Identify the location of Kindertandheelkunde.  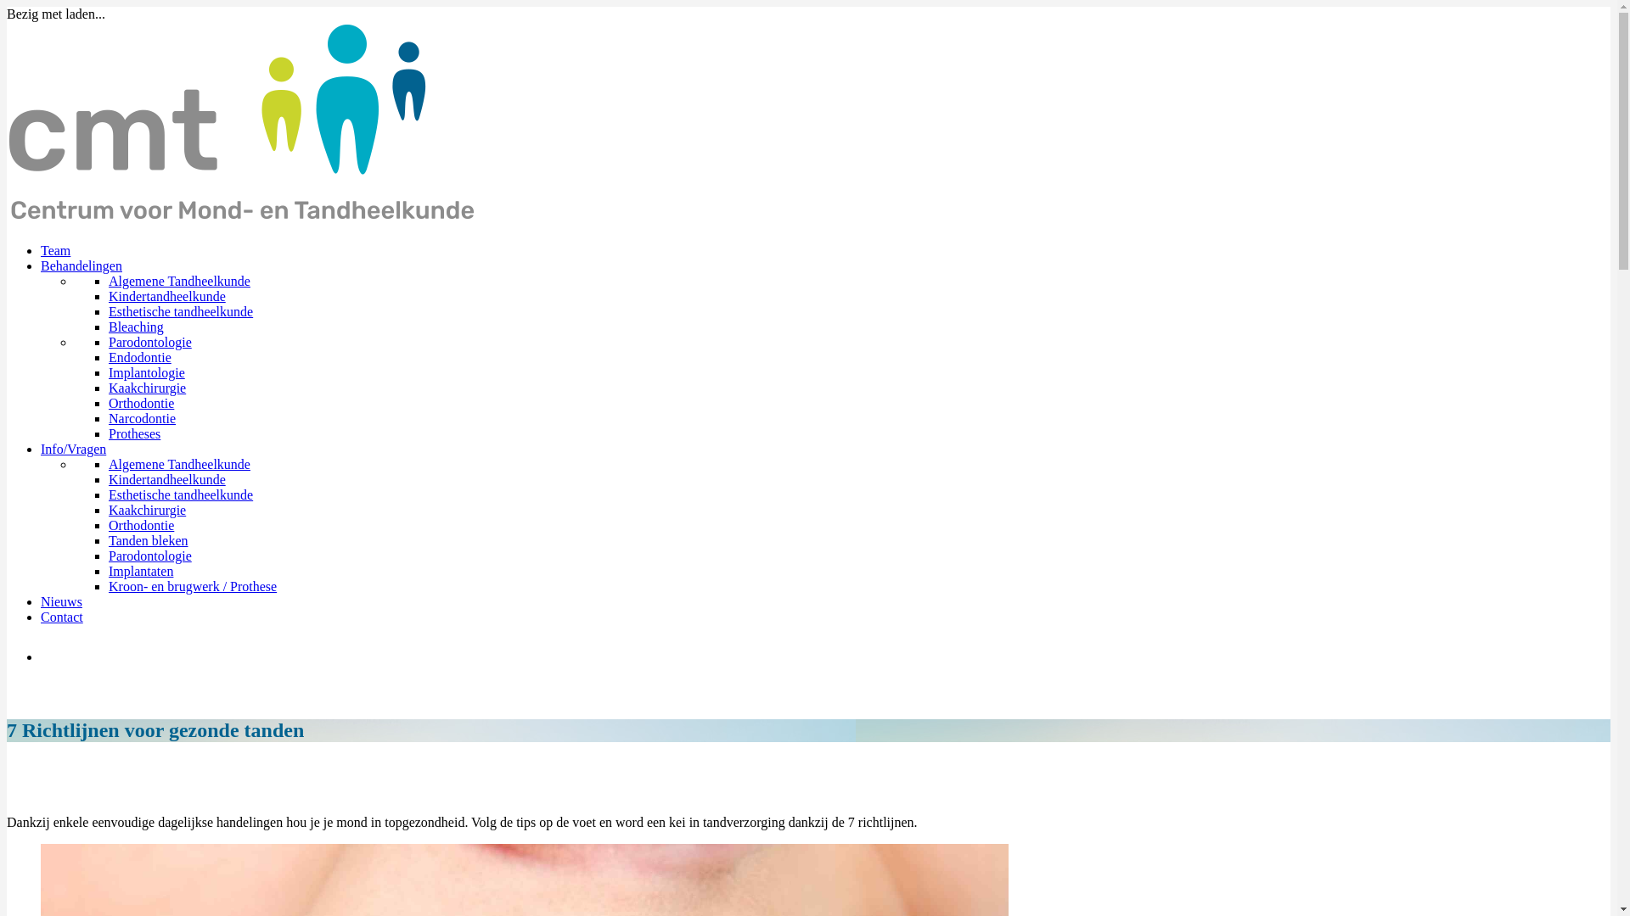
(167, 480).